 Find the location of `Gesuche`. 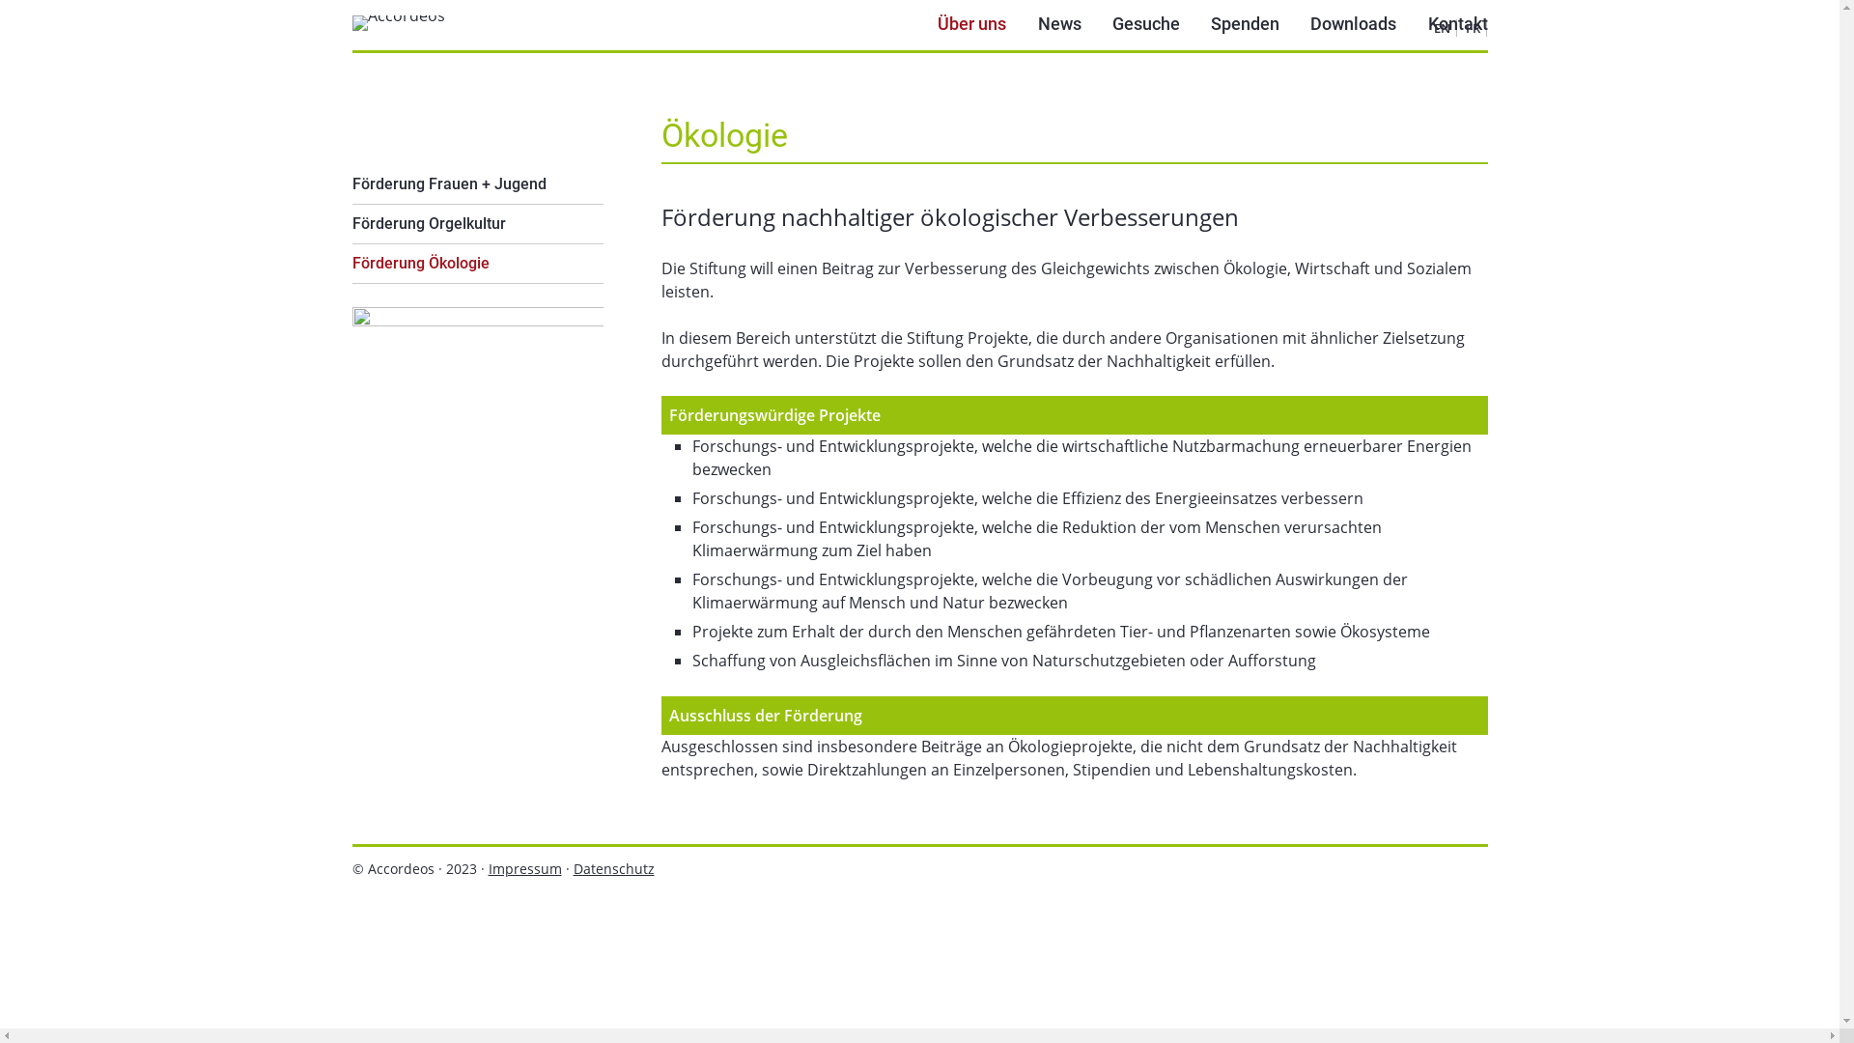

Gesuche is located at coordinates (1146, 25).